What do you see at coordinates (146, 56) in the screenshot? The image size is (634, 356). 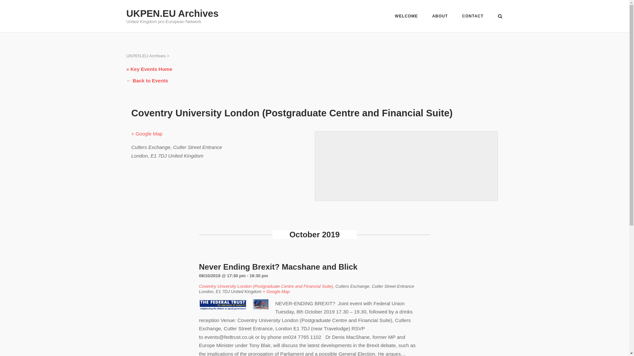 I see `UKPEN.EU Archives` at bounding box center [146, 56].